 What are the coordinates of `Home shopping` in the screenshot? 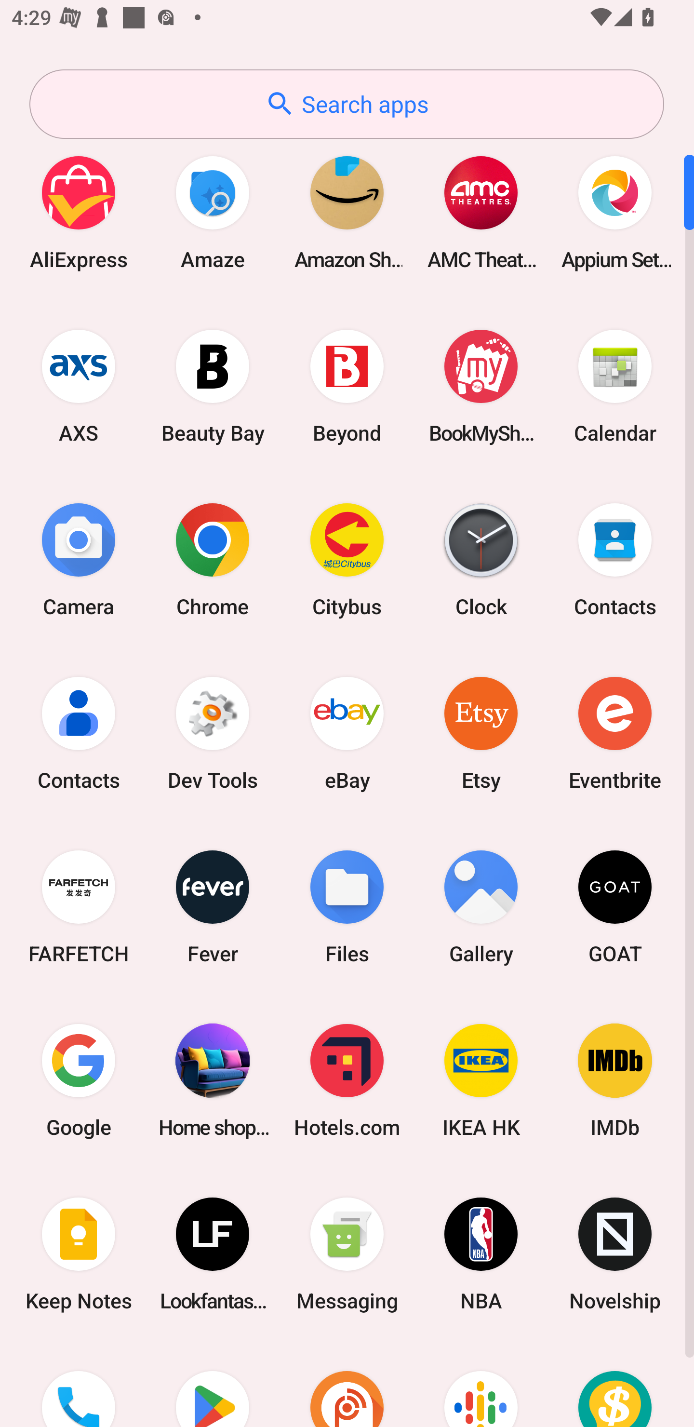 It's located at (213, 1080).